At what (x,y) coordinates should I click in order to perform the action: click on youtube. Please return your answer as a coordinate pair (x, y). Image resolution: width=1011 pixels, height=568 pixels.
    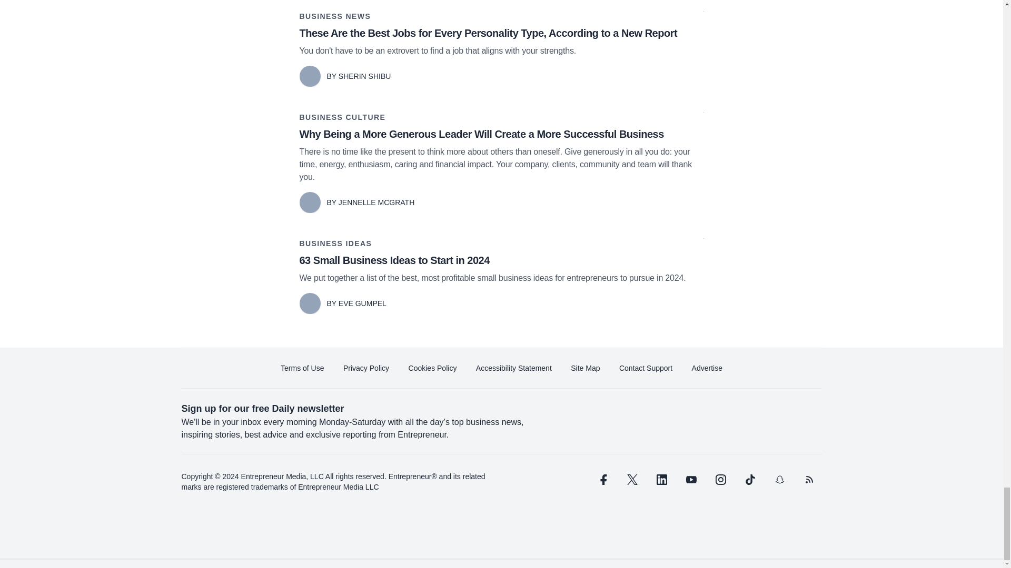
    Looking at the image, I should click on (691, 480).